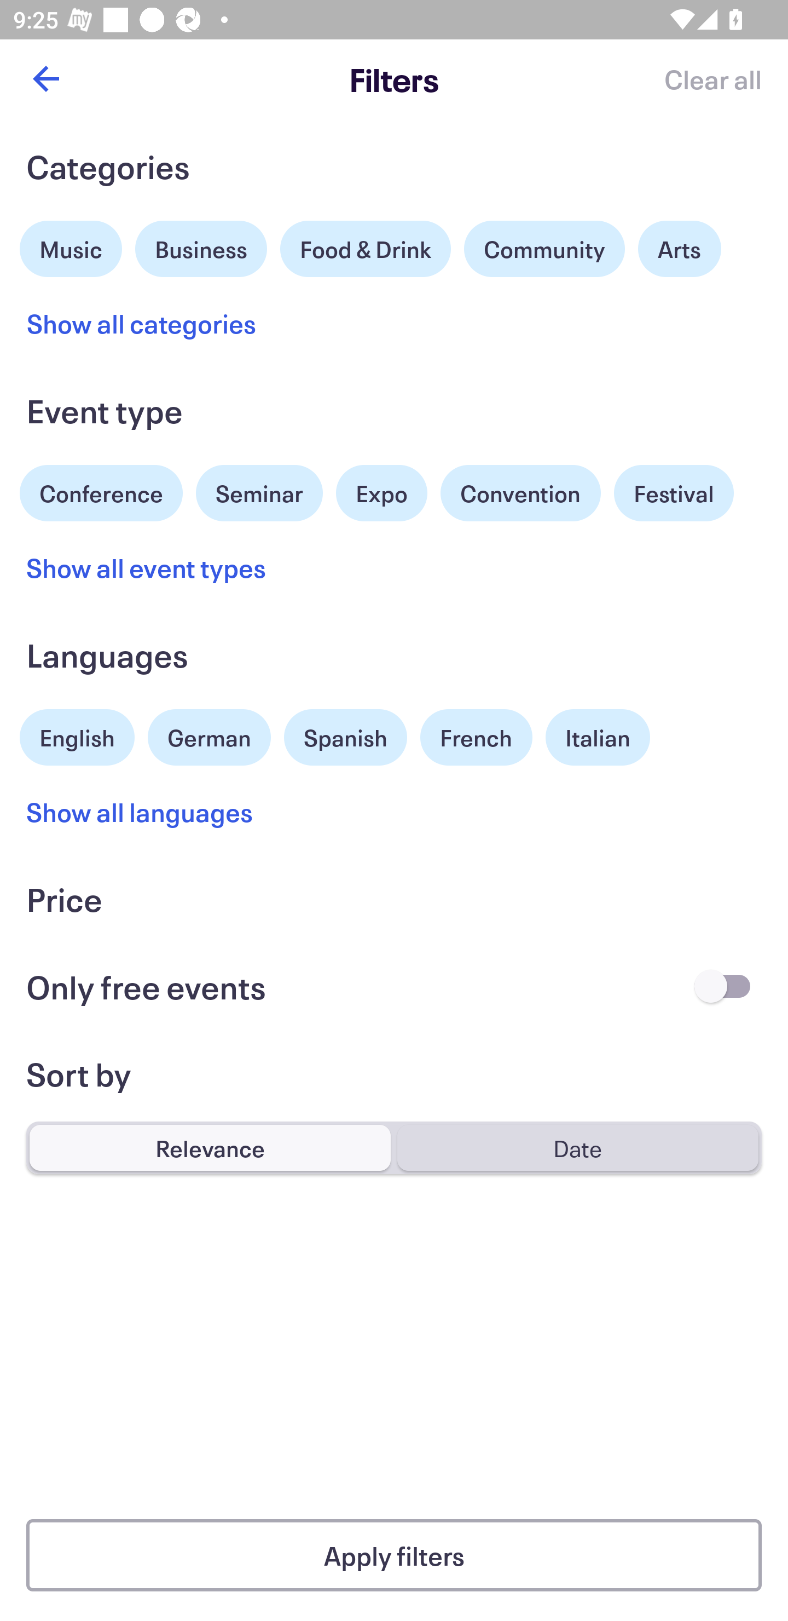 This screenshot has width=788, height=1621. What do you see at coordinates (381, 493) in the screenshot?
I see `Expo` at bounding box center [381, 493].